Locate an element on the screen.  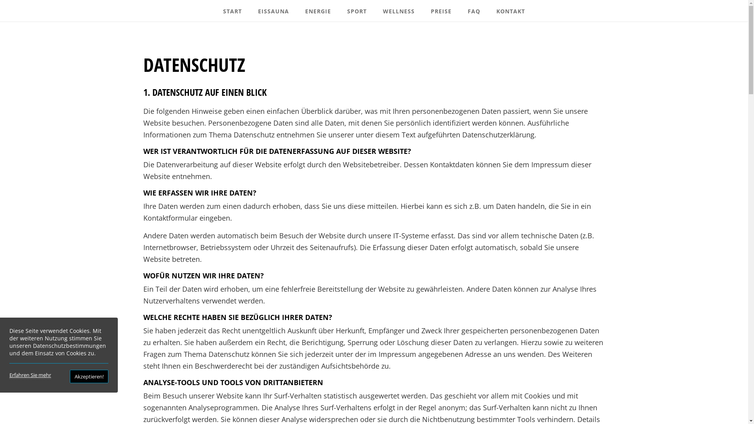
START is located at coordinates (232, 10).